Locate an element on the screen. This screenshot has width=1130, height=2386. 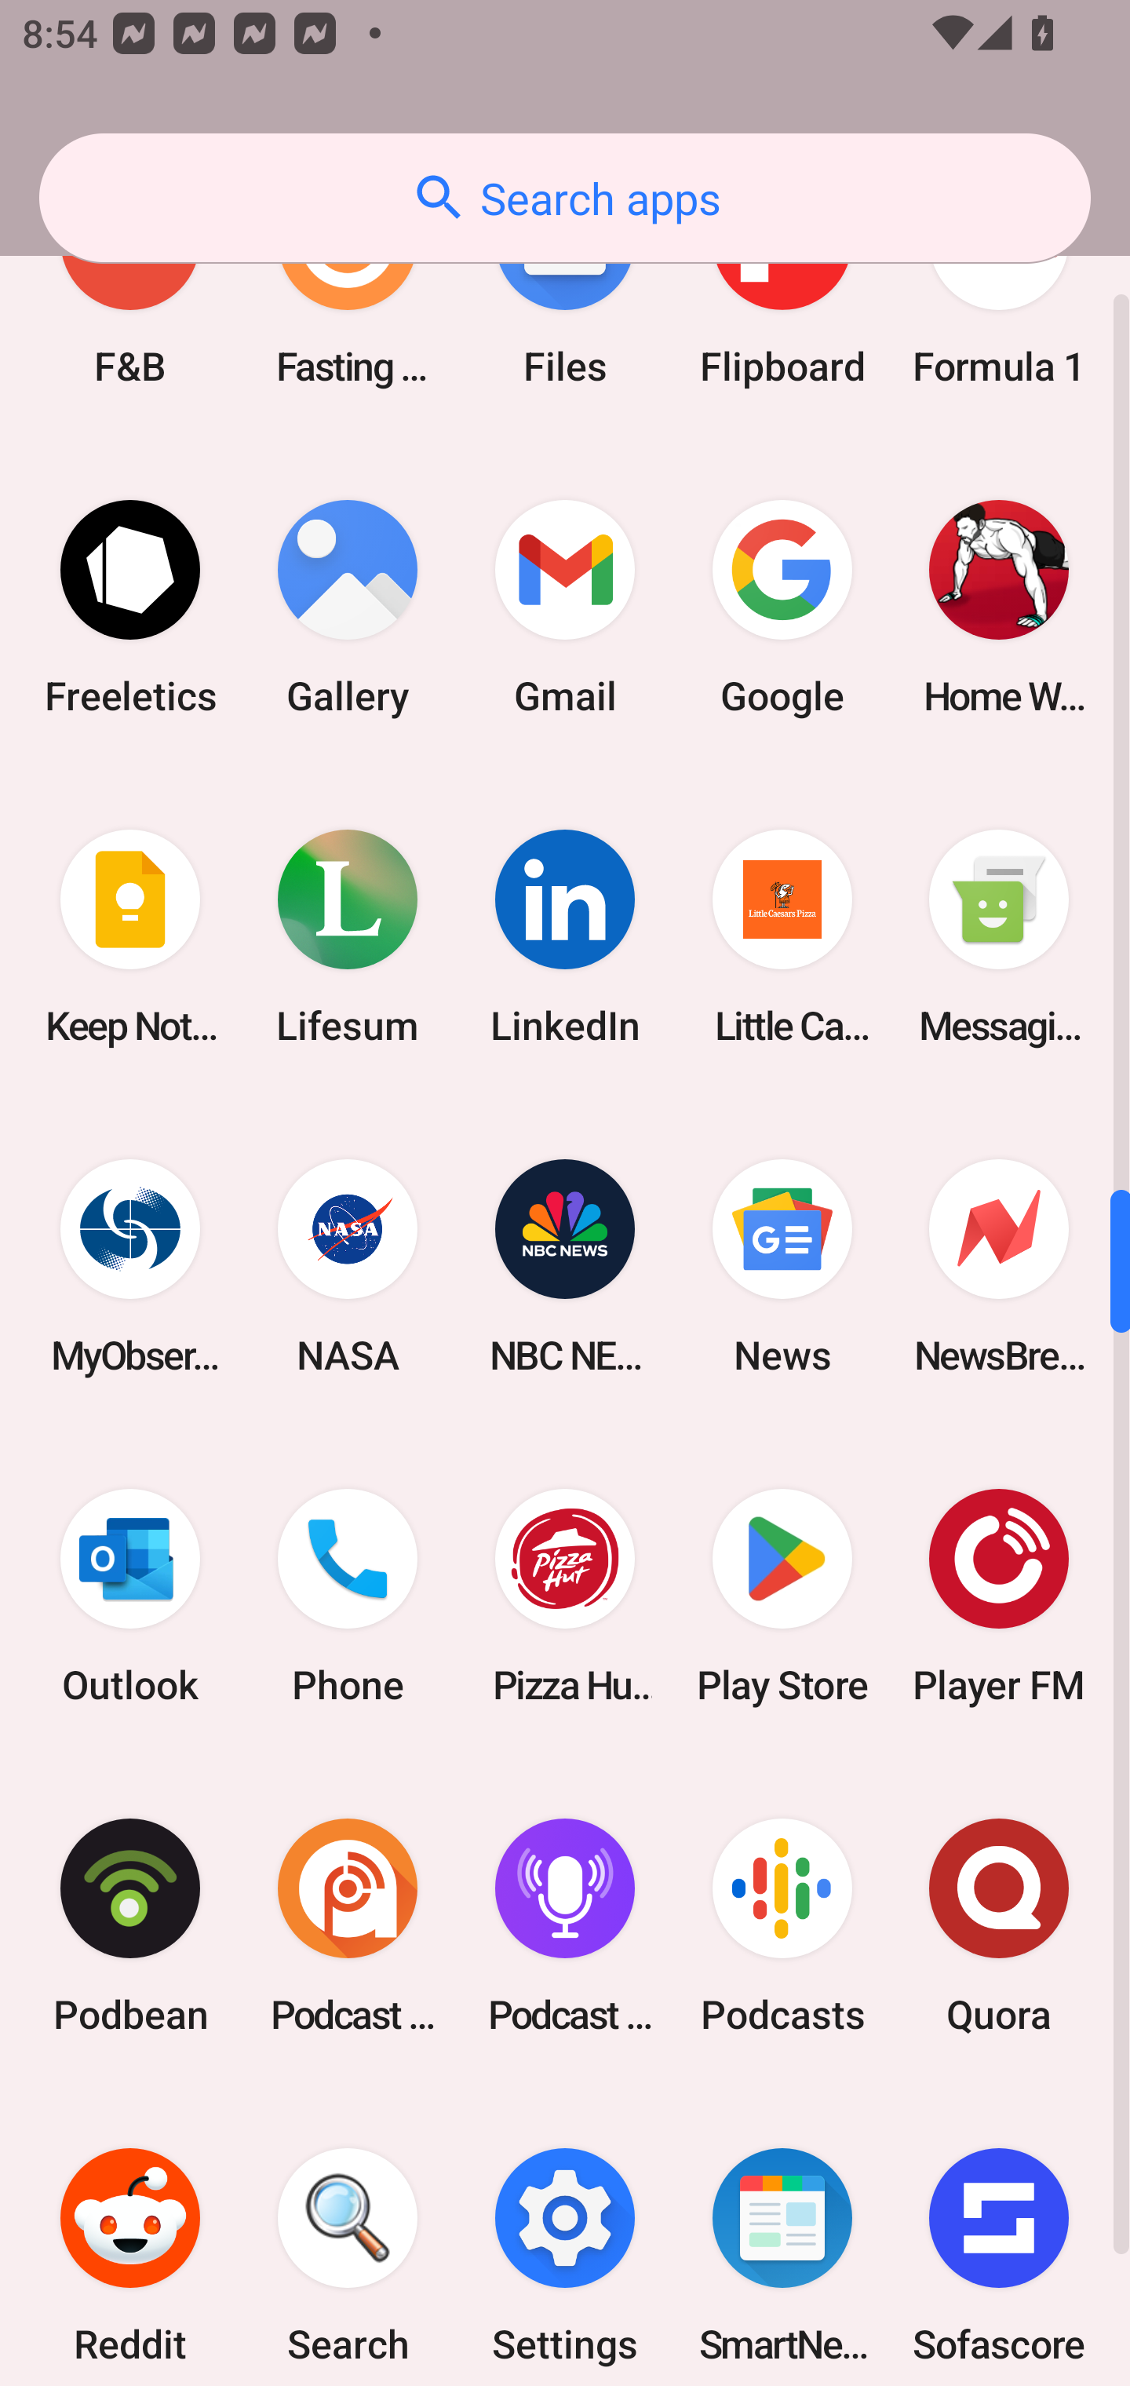
Podcasts is located at coordinates (782, 1925).